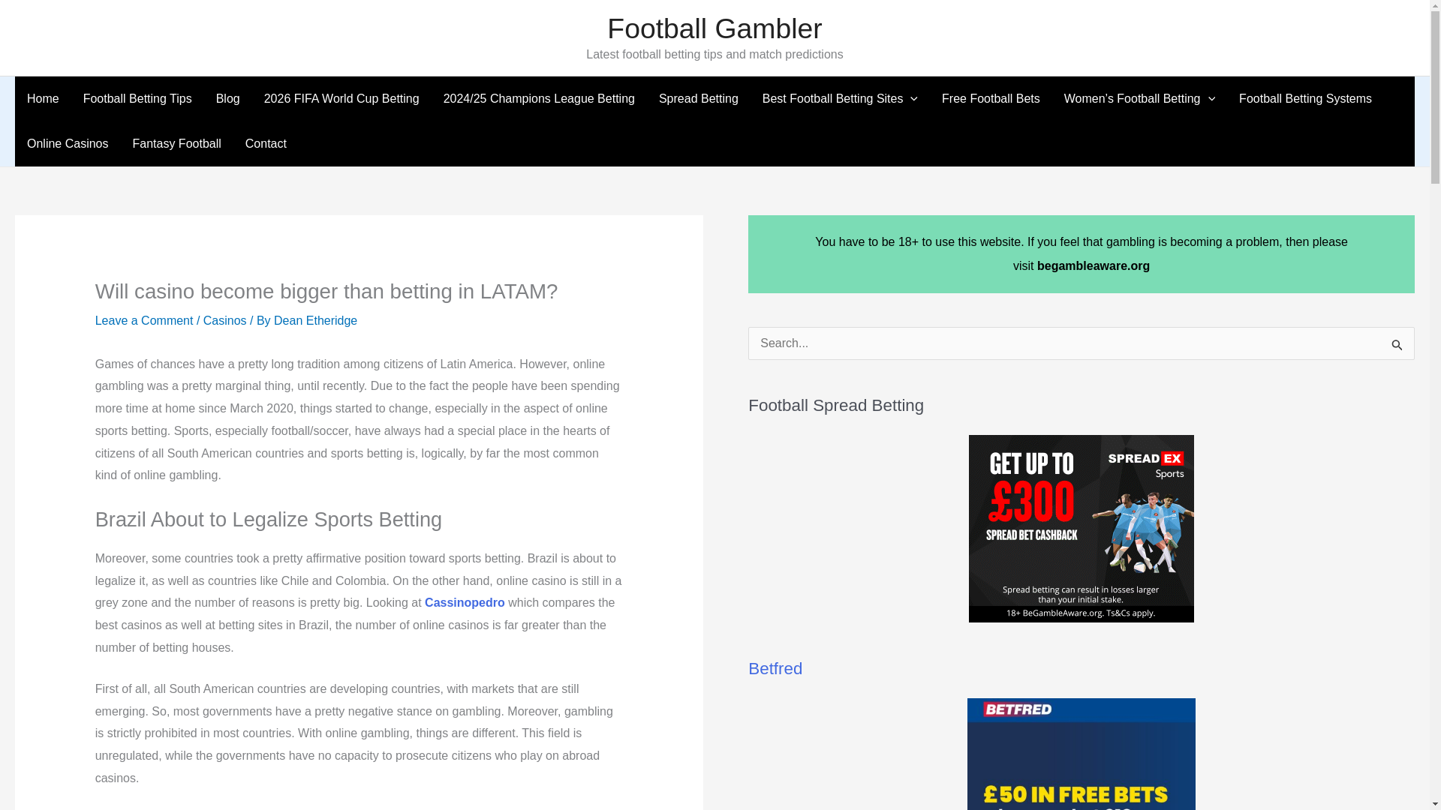 The image size is (1441, 810). Describe the element at coordinates (266, 144) in the screenshot. I see `Contact` at that location.